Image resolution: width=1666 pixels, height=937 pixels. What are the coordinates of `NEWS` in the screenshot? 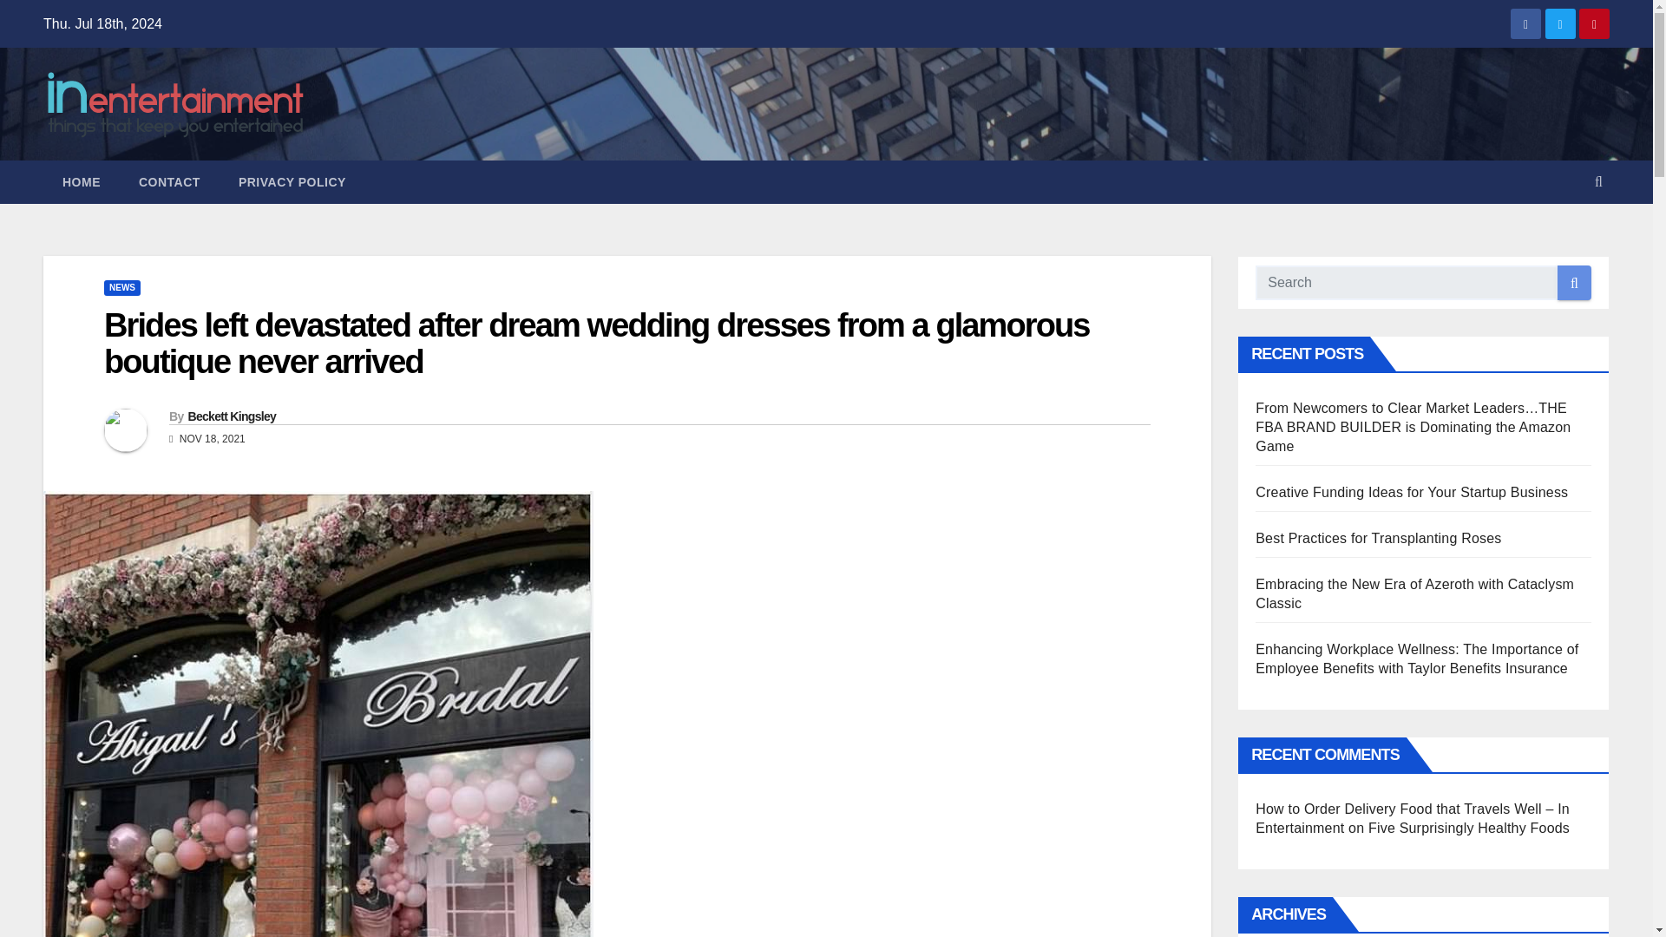 It's located at (121, 288).